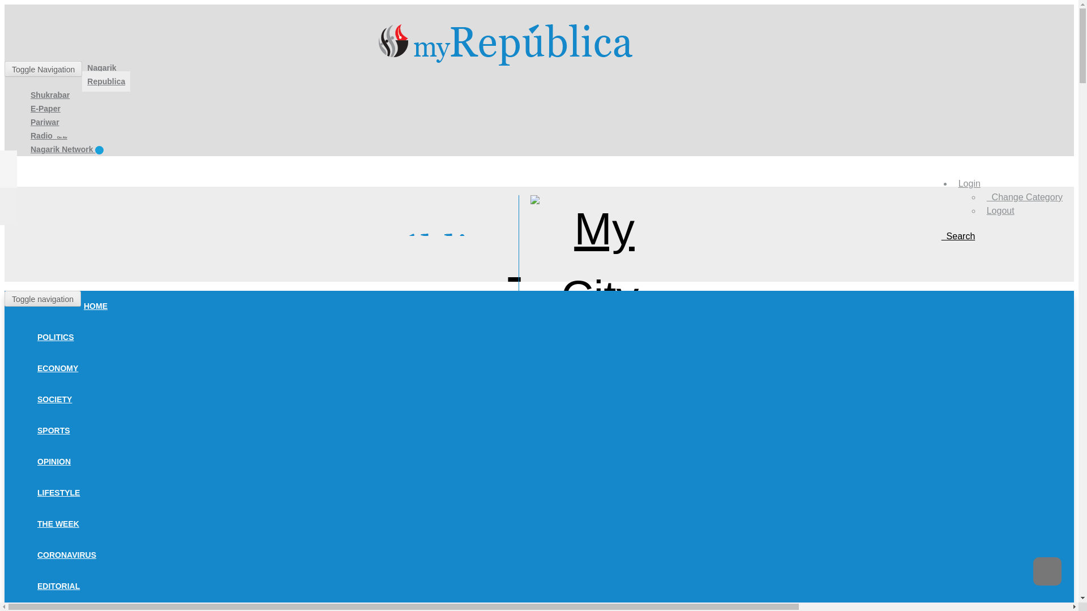  Describe the element at coordinates (95, 305) in the screenshot. I see `HOME` at that location.